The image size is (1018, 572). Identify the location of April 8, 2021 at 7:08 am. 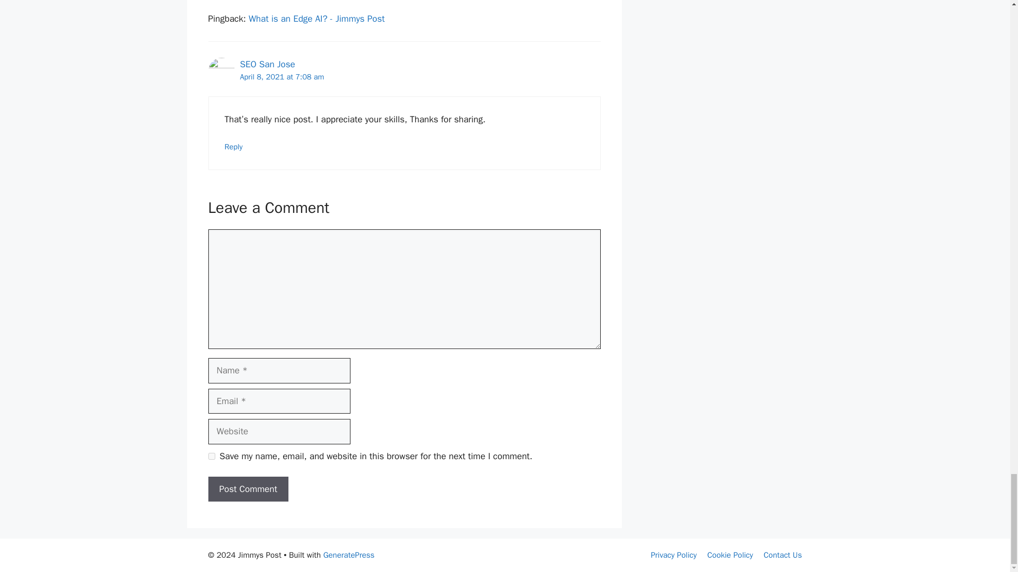
(281, 77).